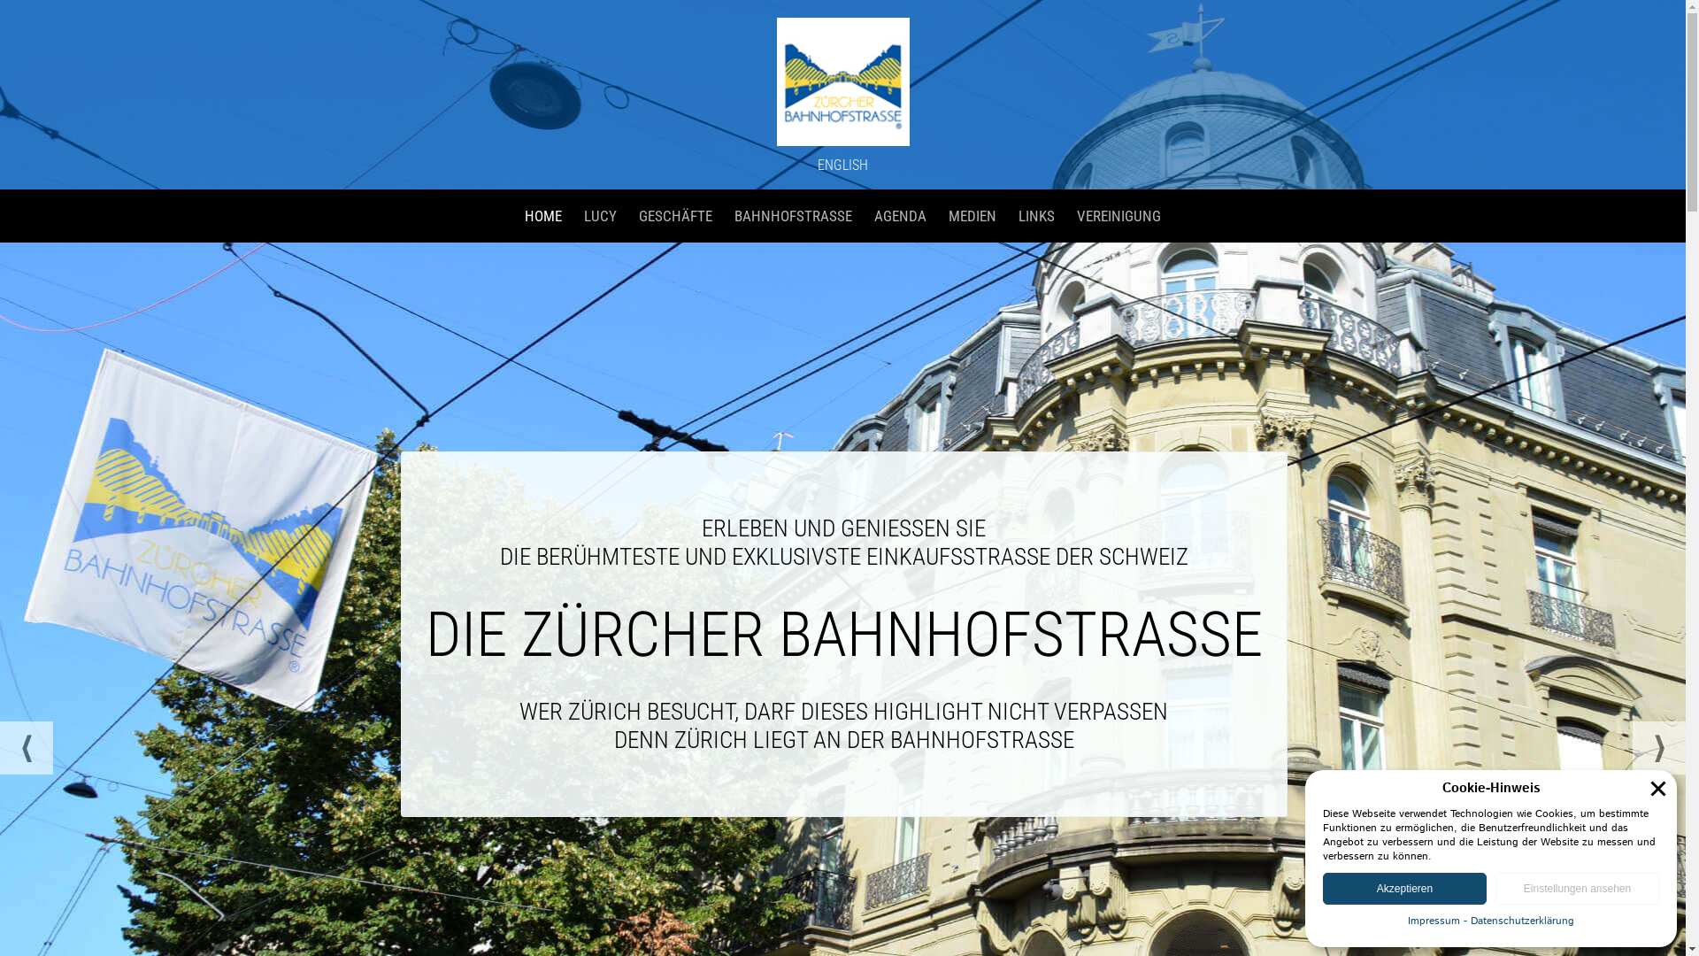  I want to click on HOME, so click(543, 216).